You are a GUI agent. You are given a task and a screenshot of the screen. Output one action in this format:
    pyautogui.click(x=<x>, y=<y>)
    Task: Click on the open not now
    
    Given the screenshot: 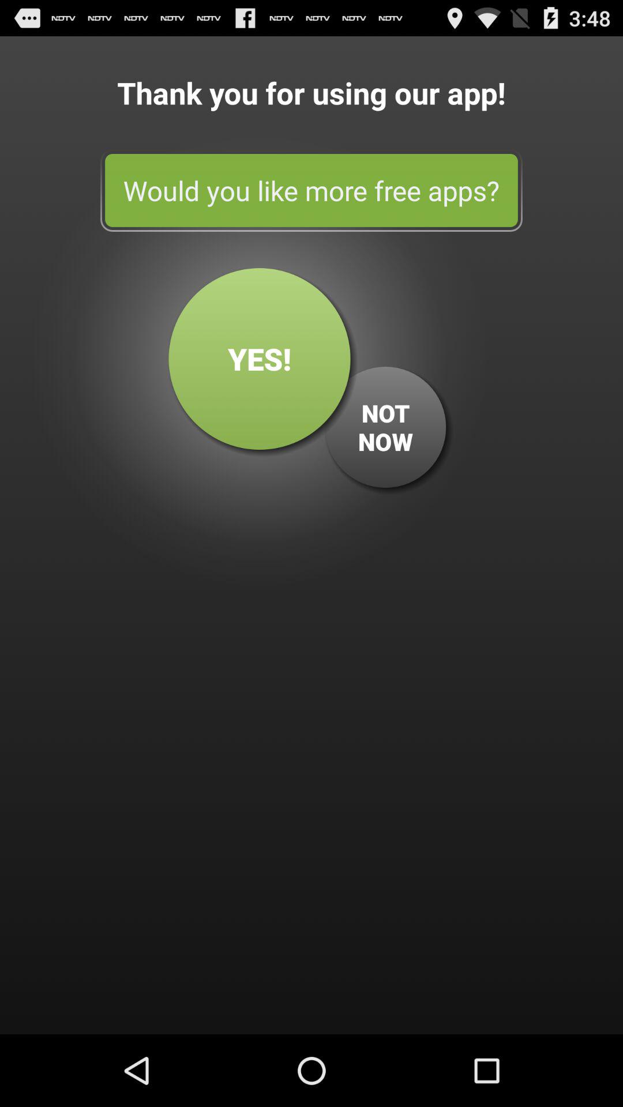 What is the action you would take?
    pyautogui.click(x=385, y=427)
    